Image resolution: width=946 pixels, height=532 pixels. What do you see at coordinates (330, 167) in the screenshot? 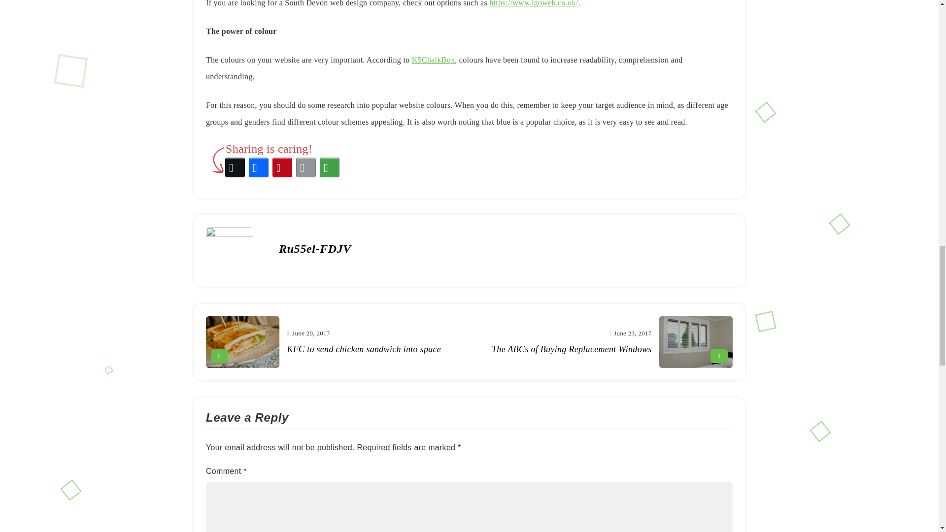
I see `More Options` at bounding box center [330, 167].